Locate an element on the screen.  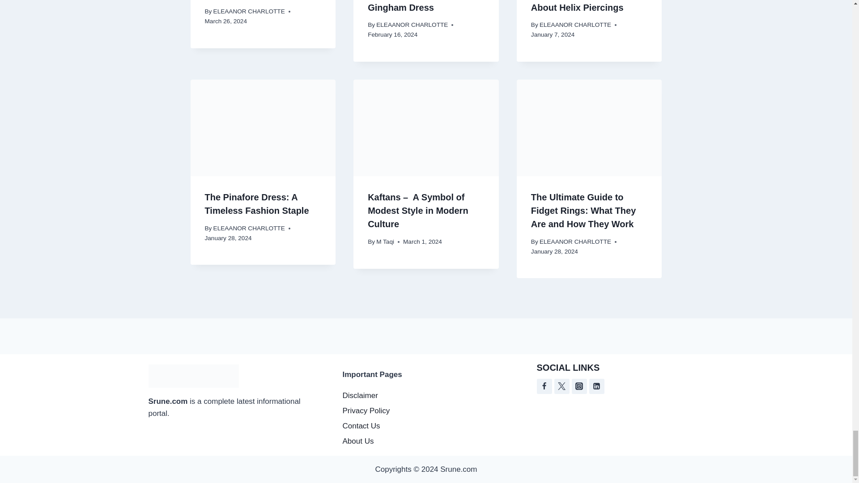
ELEAANOR CHARLOTTE is located at coordinates (412, 24).